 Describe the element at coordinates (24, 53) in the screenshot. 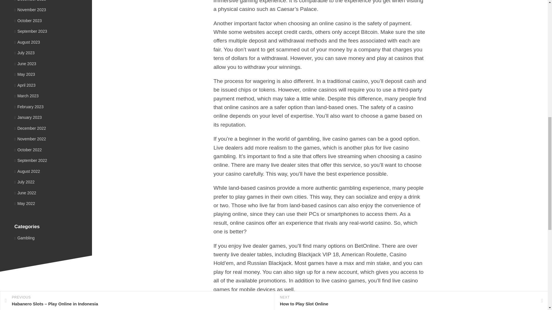

I see `July 2023` at that location.